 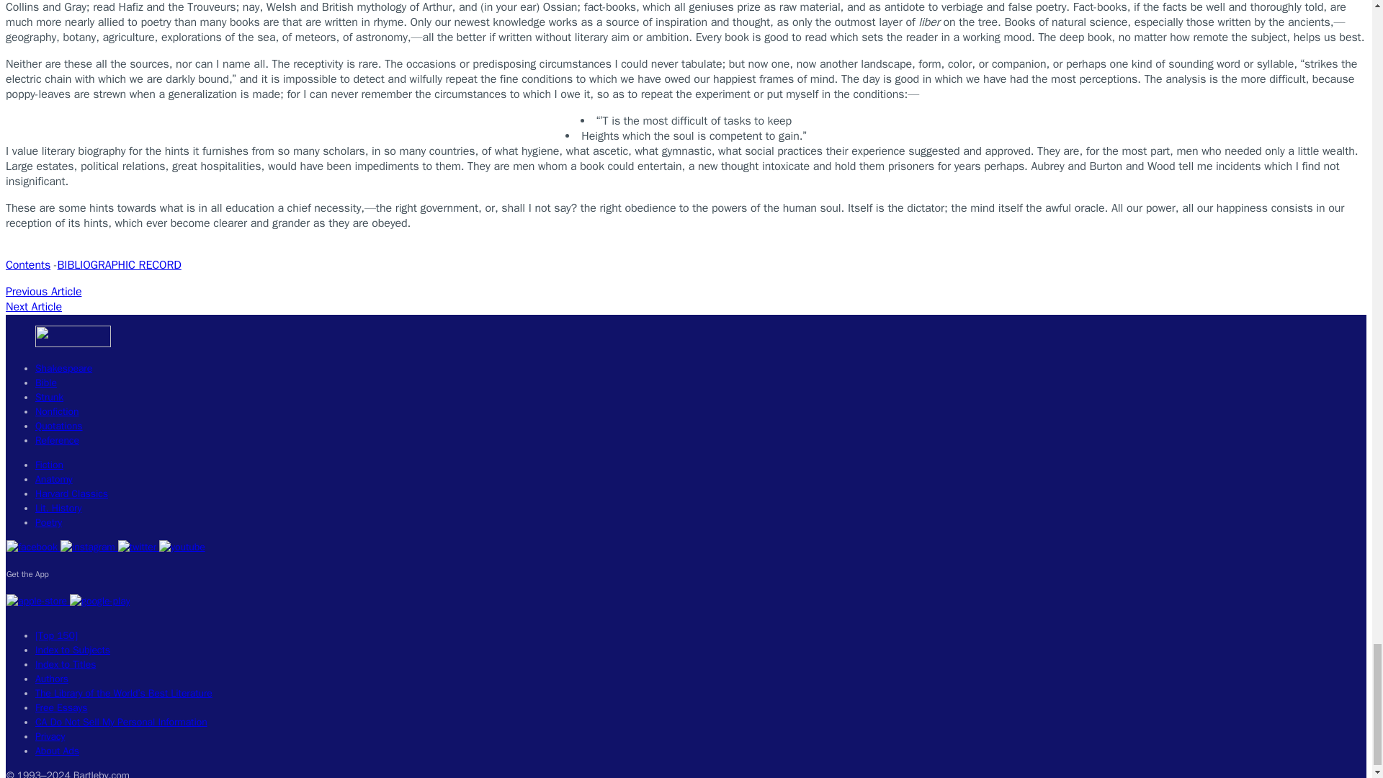 What do you see at coordinates (49, 523) in the screenshot?
I see `Poetry` at bounding box center [49, 523].